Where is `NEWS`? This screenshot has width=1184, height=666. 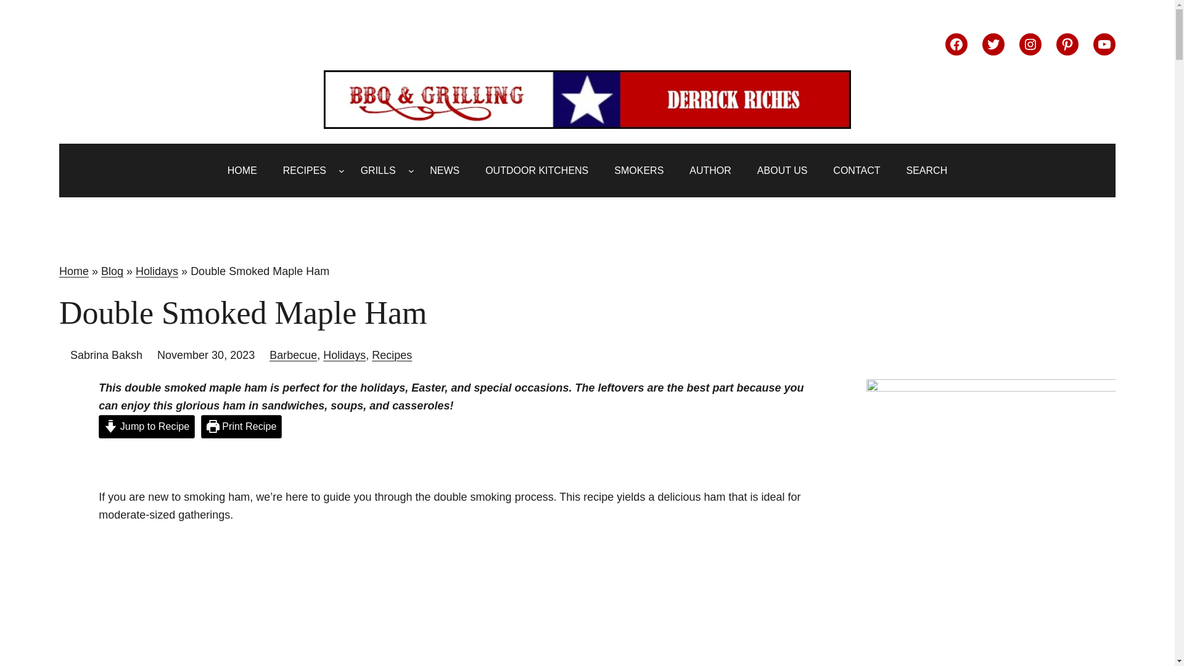
NEWS is located at coordinates (444, 170).